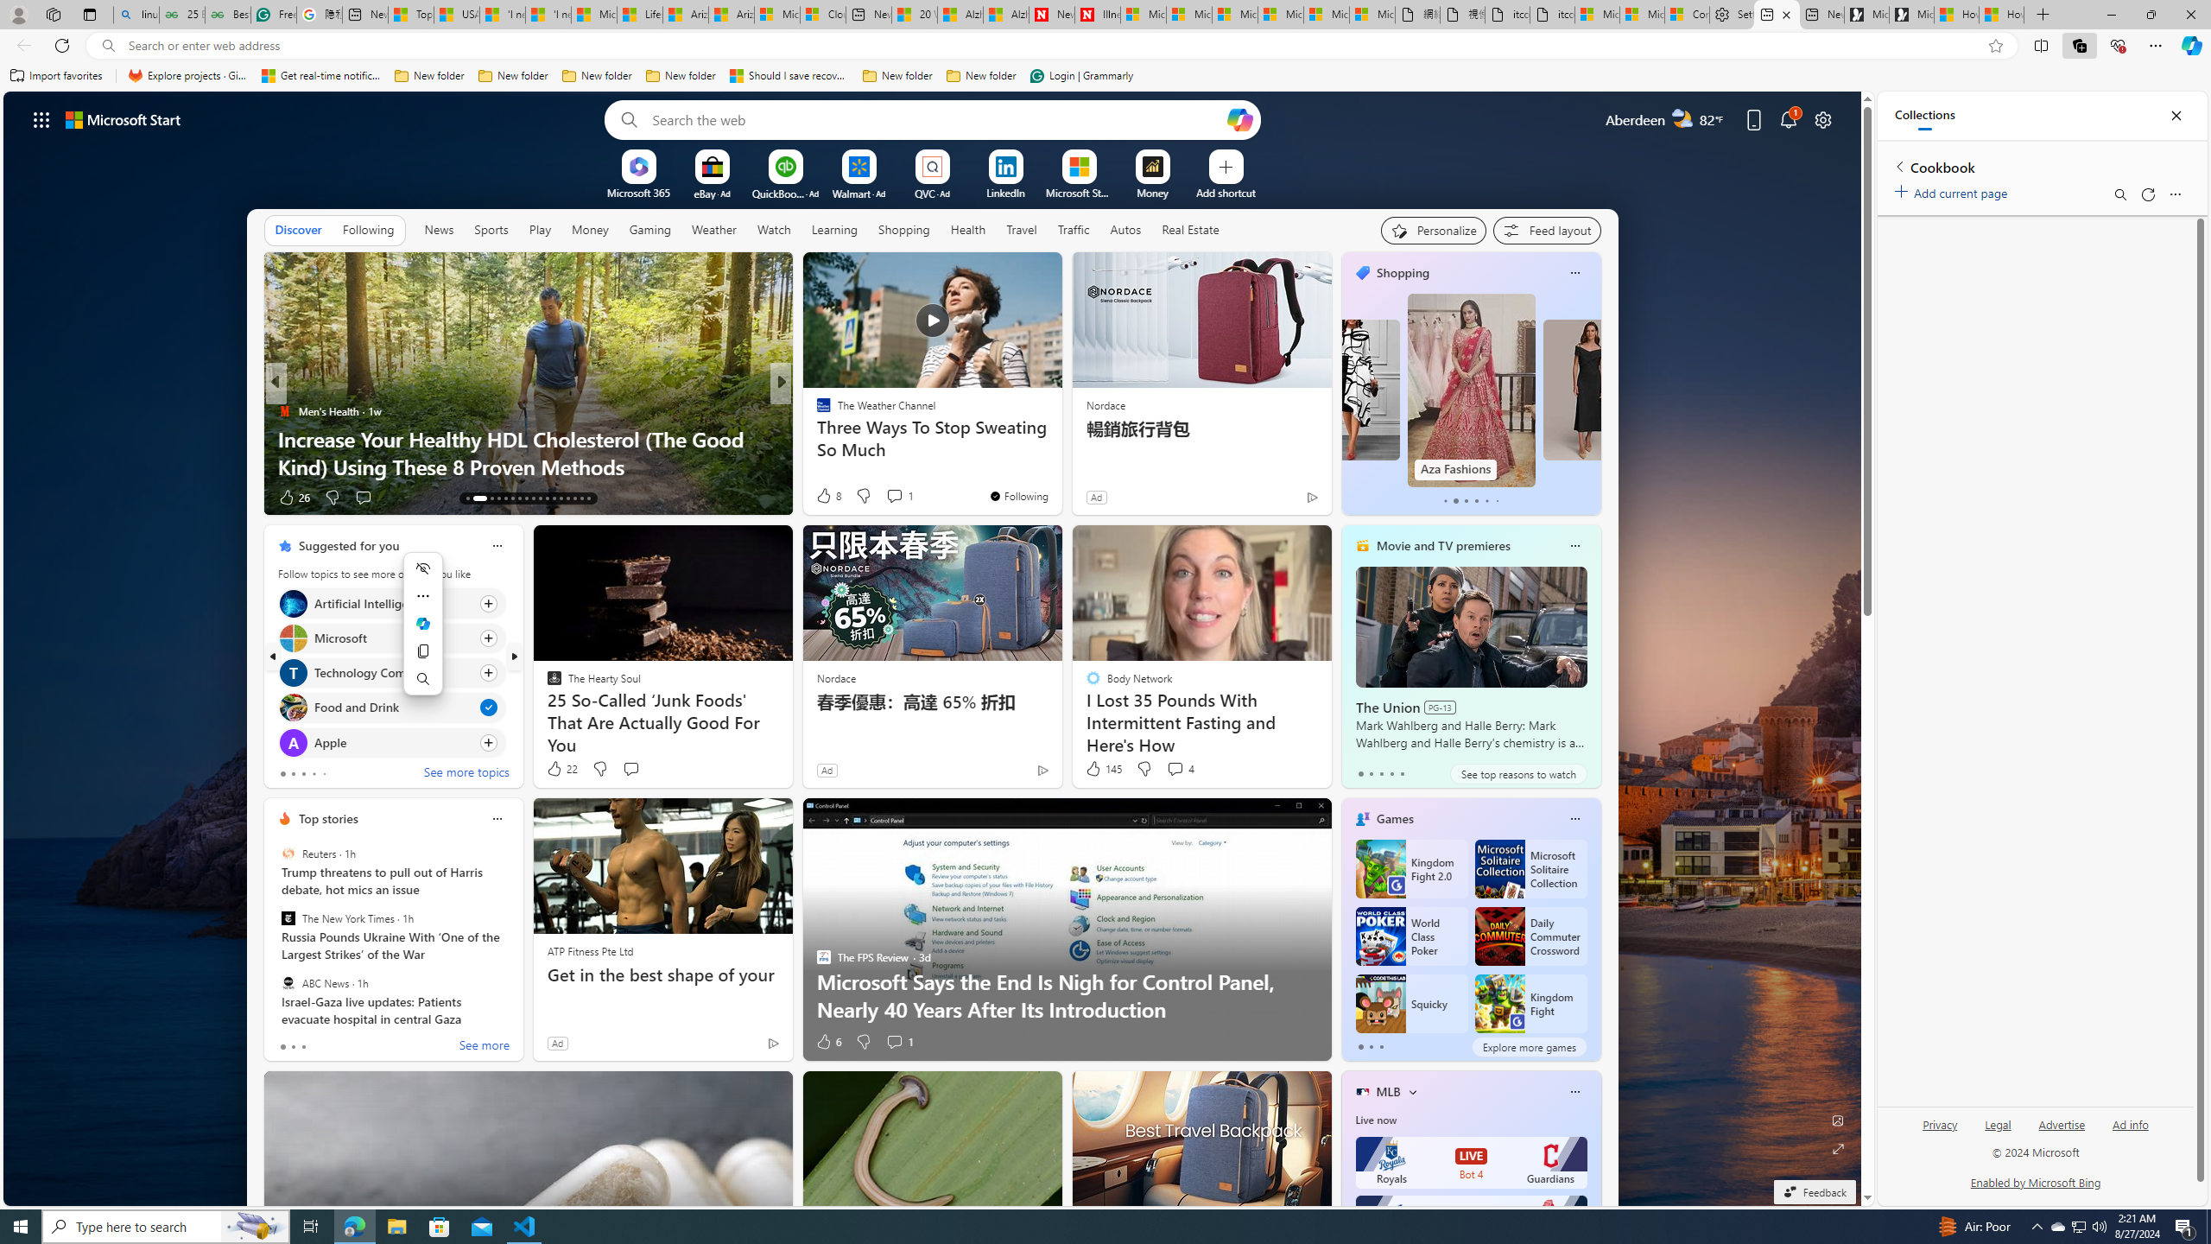 The height and width of the screenshot is (1244, 2211). I want to click on Newsweek - News, Analysis, Politics, Business, Technology, so click(1050, 15).